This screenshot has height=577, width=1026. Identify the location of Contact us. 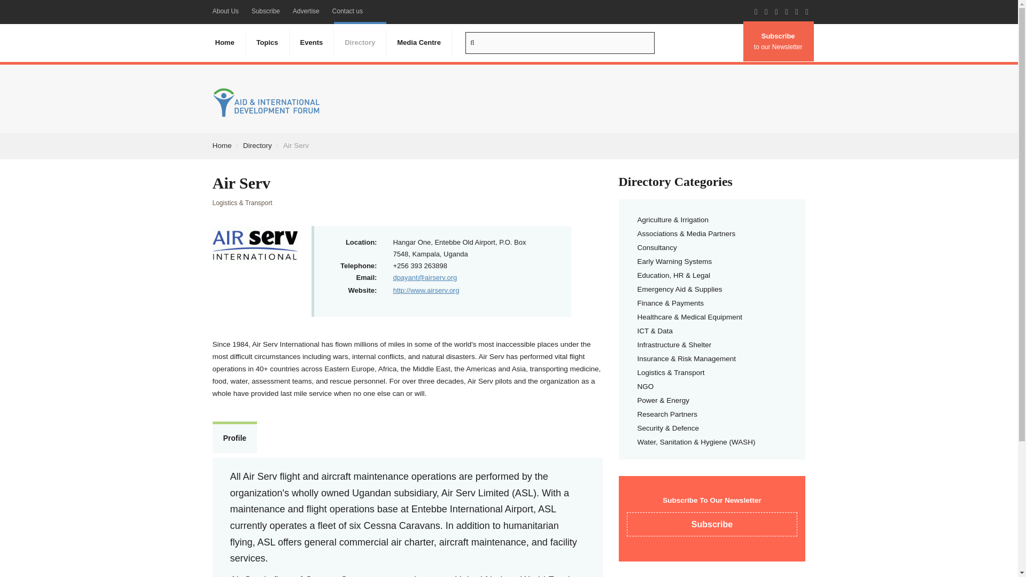
(347, 11).